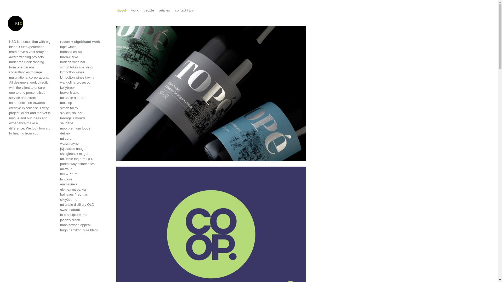  I want to click on detpak, so click(84, 133).